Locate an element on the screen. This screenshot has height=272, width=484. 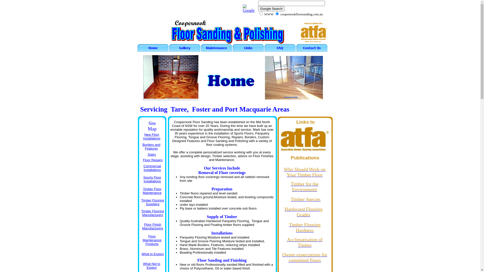
What Not to Expect is located at coordinates (152, 266).